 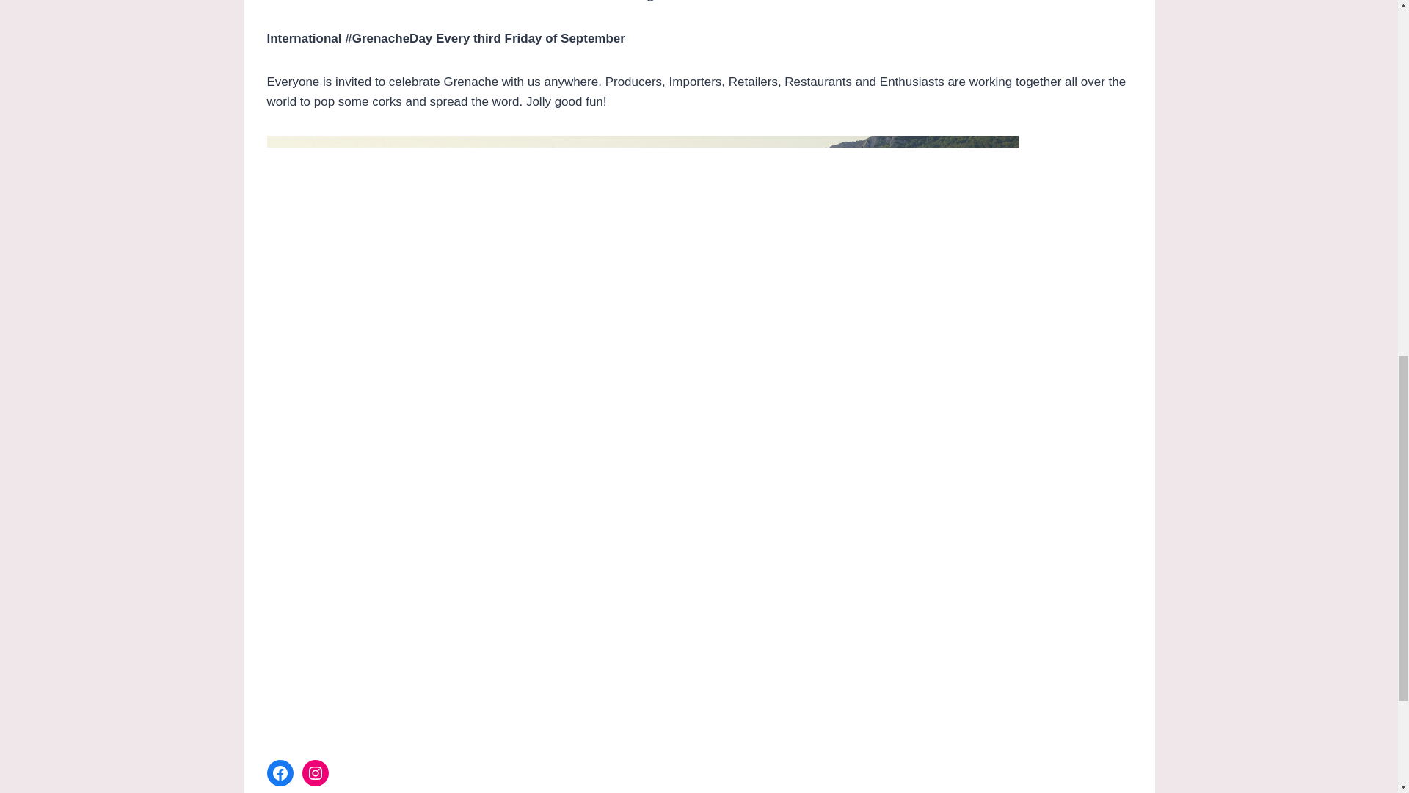 What do you see at coordinates (316, 772) in the screenshot?
I see `Instagram` at bounding box center [316, 772].